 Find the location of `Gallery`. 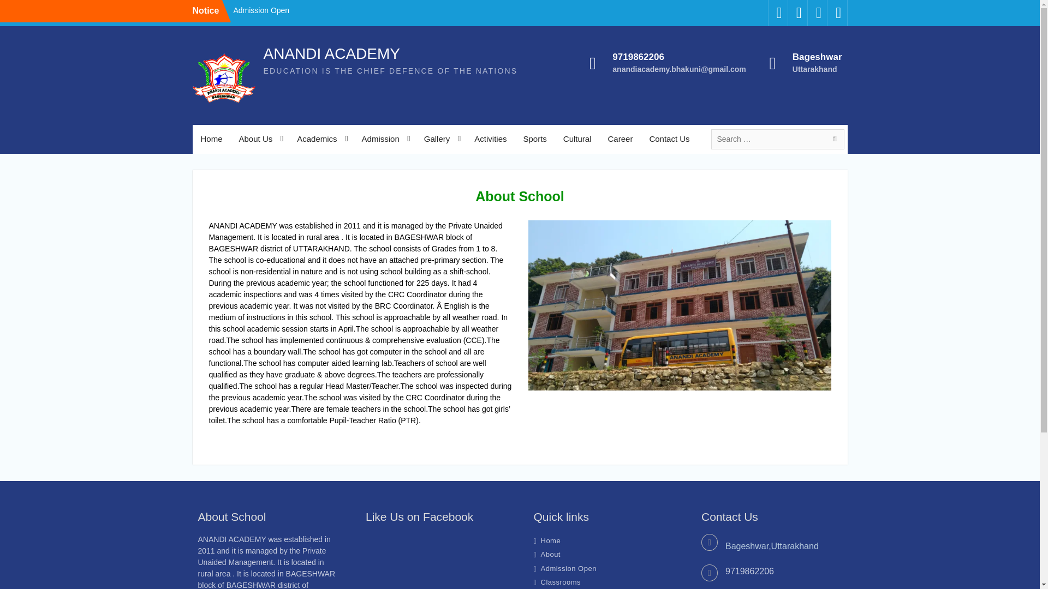

Gallery is located at coordinates (441, 139).